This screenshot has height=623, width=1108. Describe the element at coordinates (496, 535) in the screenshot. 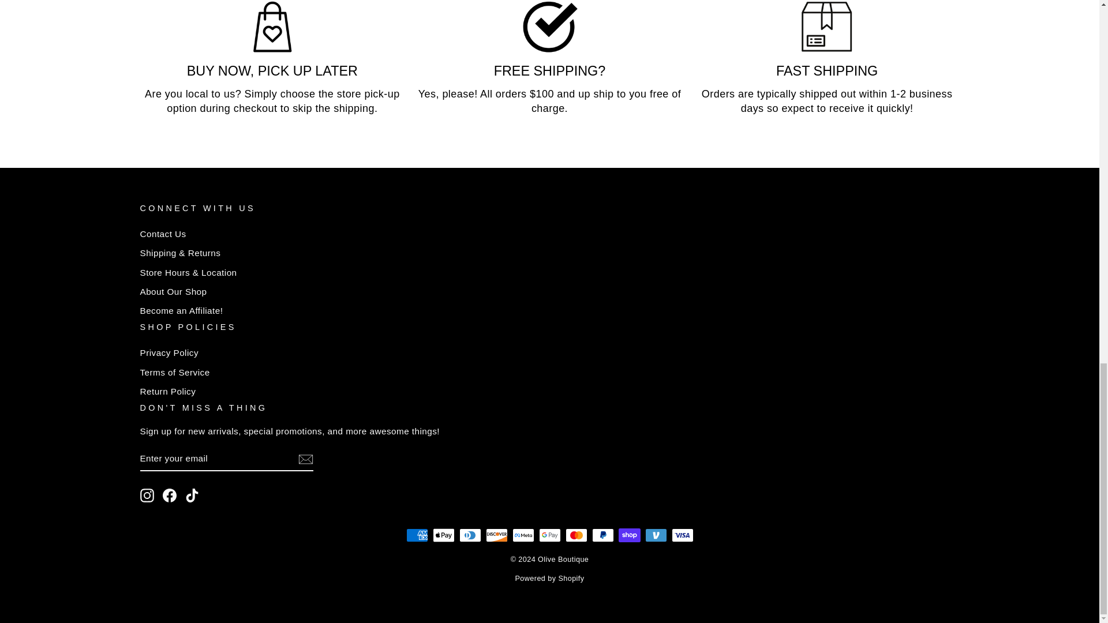

I see `Discover` at that location.